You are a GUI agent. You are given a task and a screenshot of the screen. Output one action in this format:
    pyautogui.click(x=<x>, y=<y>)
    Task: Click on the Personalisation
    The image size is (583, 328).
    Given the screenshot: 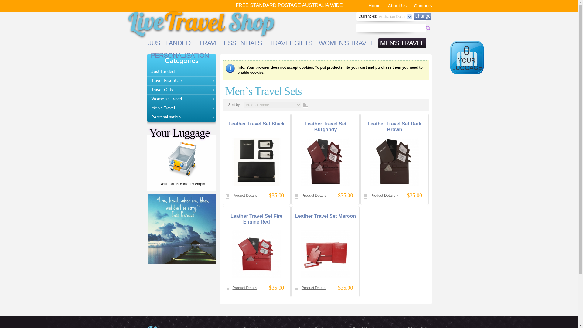 What is the action you would take?
    pyautogui.click(x=181, y=117)
    